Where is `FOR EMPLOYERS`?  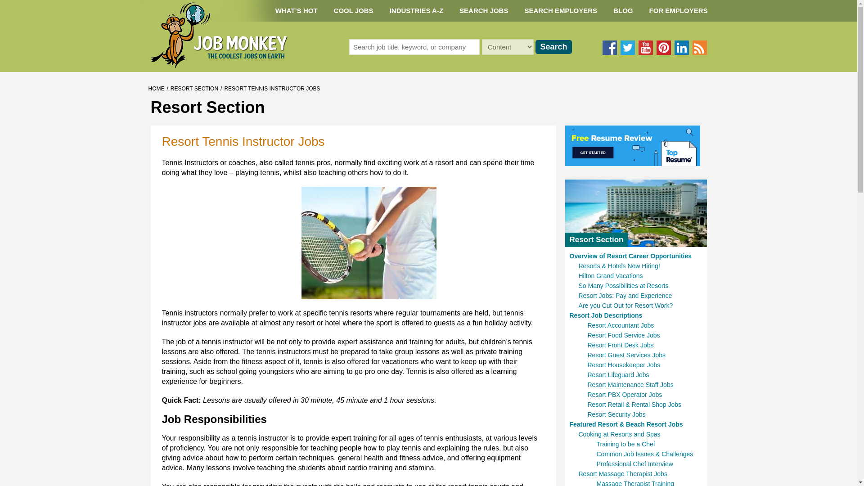
FOR EMPLOYERS is located at coordinates (678, 11).